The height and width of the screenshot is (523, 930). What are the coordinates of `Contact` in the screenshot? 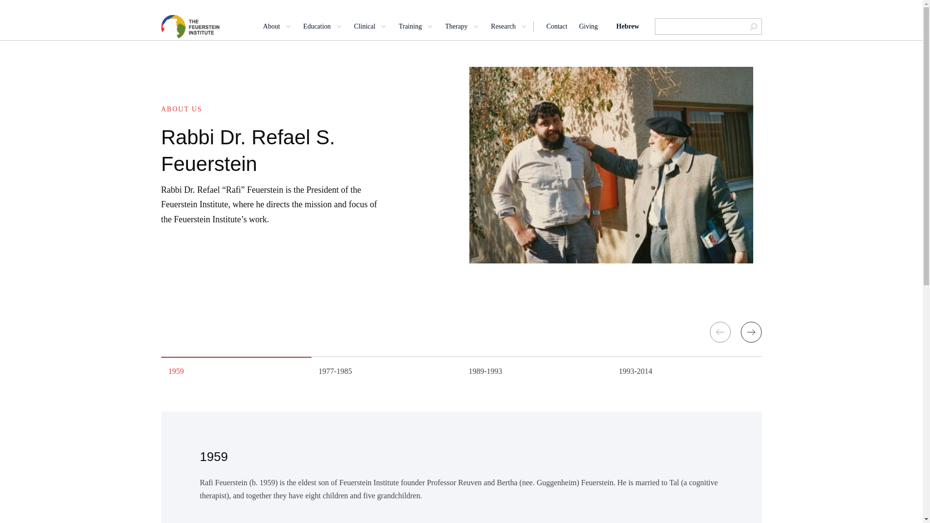 It's located at (557, 26).